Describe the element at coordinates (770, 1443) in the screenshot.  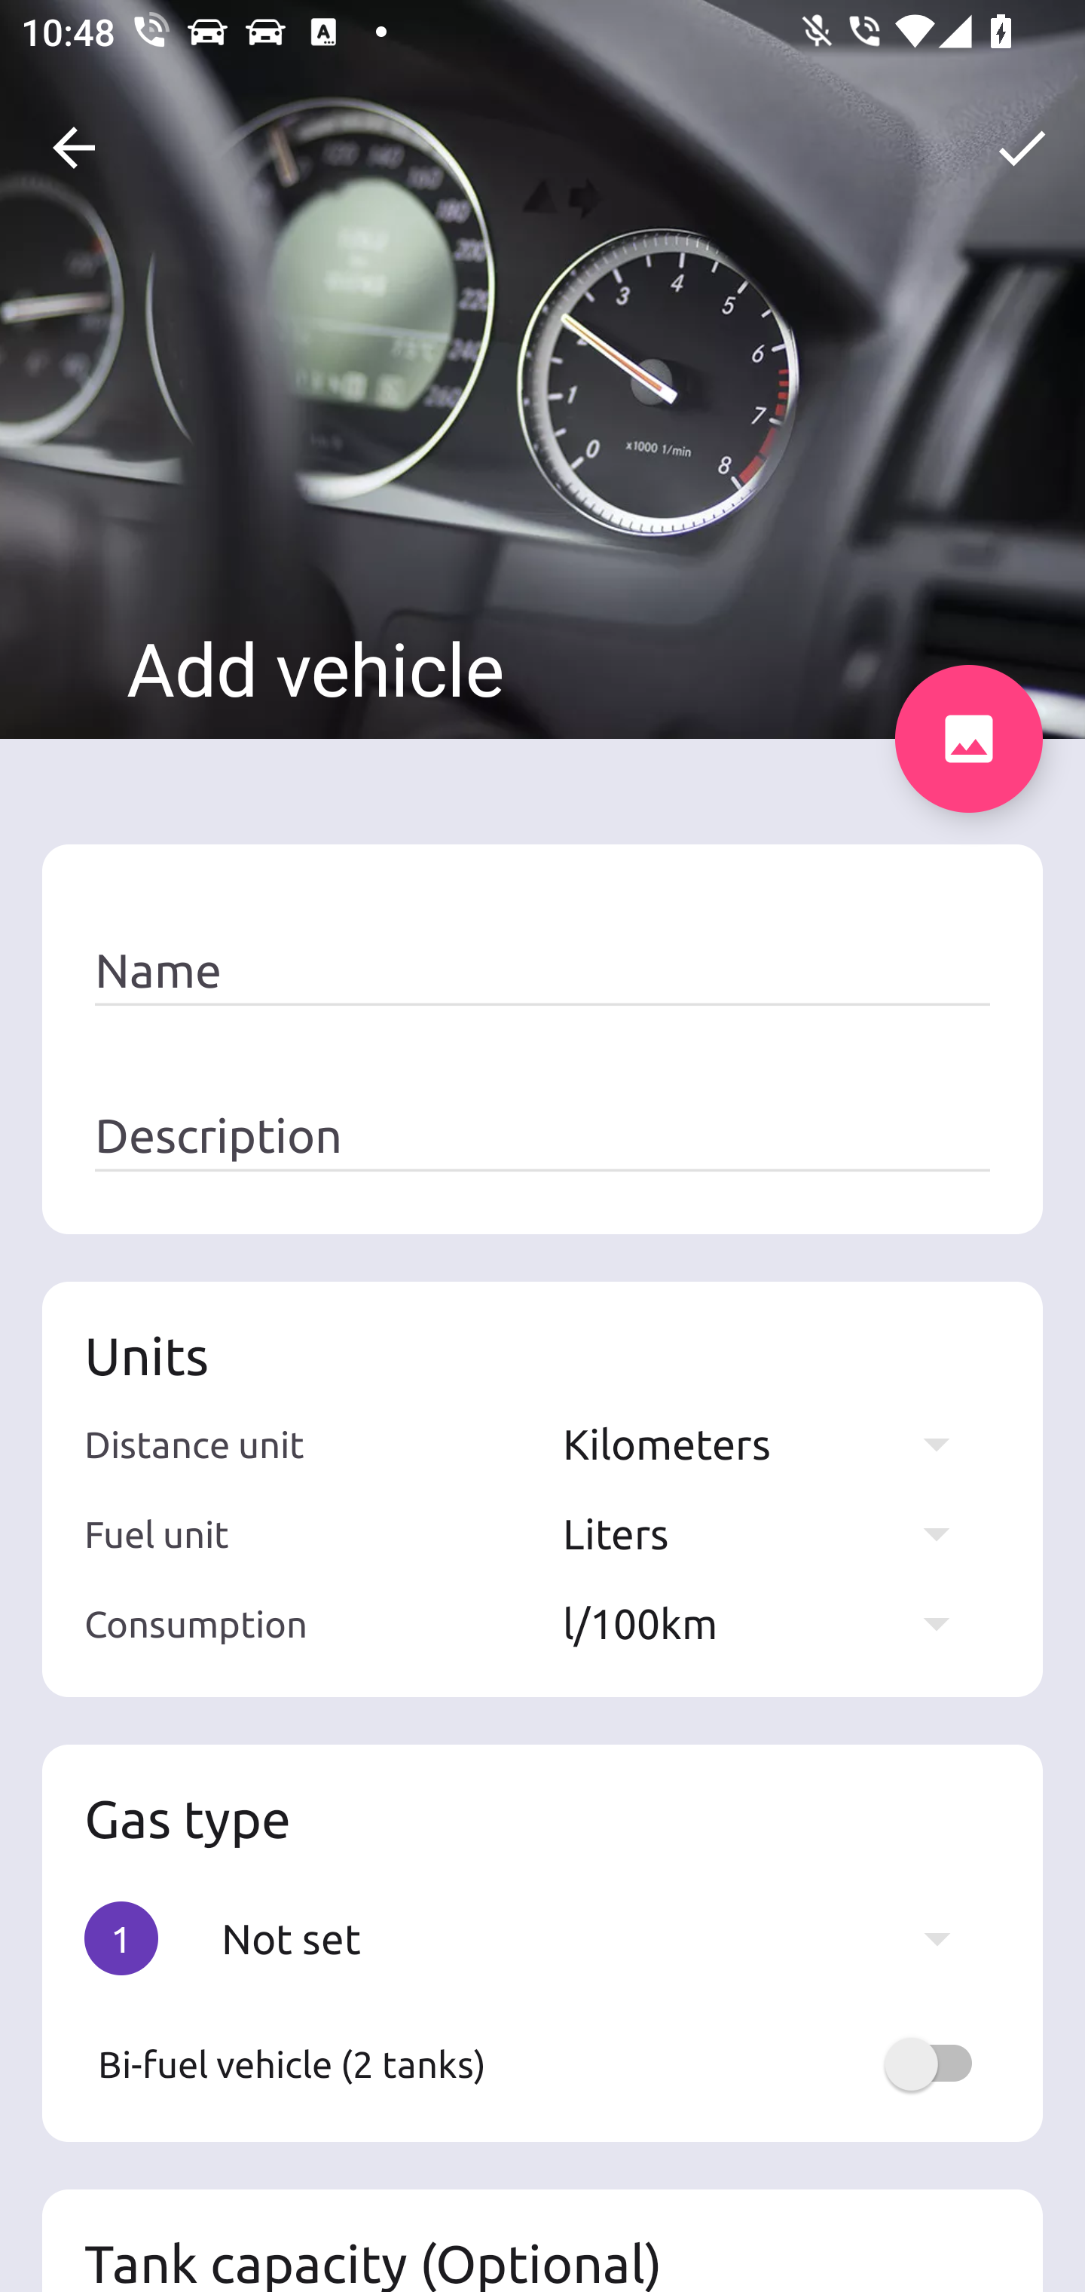
I see `Kilometers` at that location.